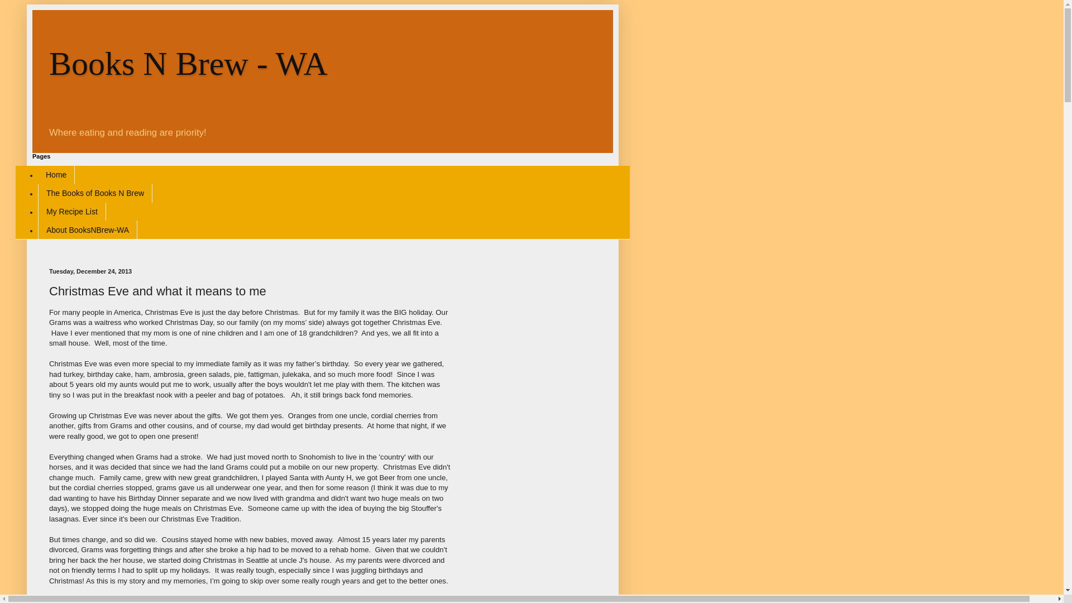 This screenshot has width=1072, height=603. What do you see at coordinates (87, 229) in the screenshot?
I see `About BooksNBrew-WA` at bounding box center [87, 229].